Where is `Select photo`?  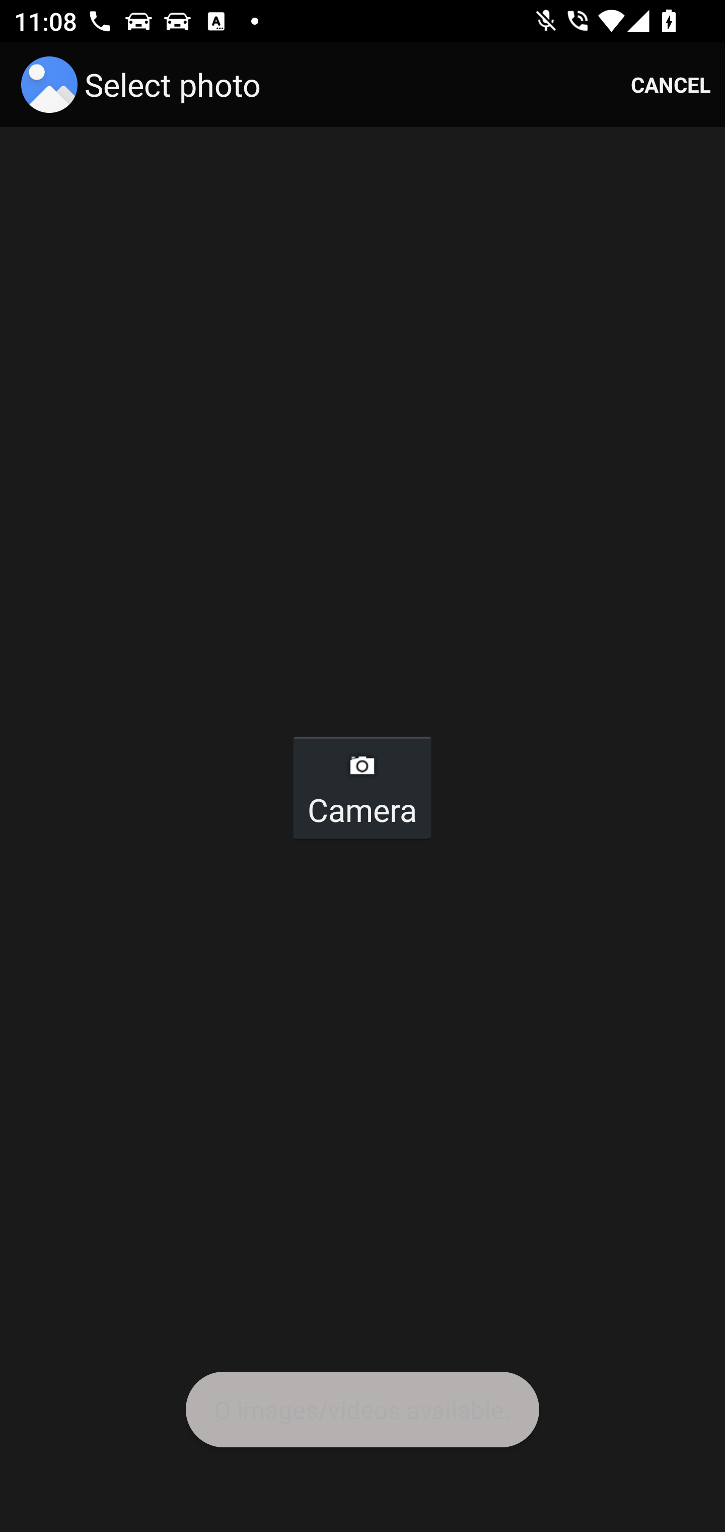 Select photo is located at coordinates (144, 85).